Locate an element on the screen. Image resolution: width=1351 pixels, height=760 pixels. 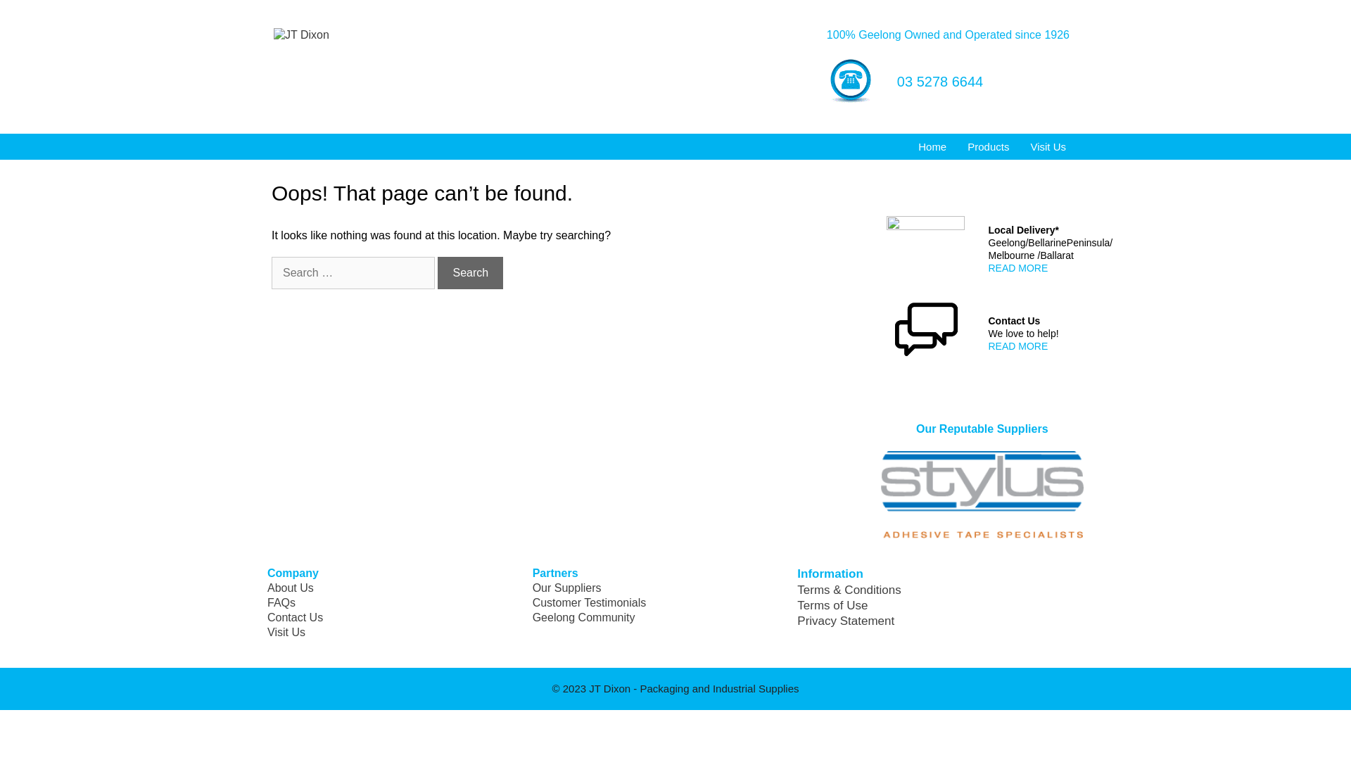
Geelong Community is located at coordinates (584, 618).